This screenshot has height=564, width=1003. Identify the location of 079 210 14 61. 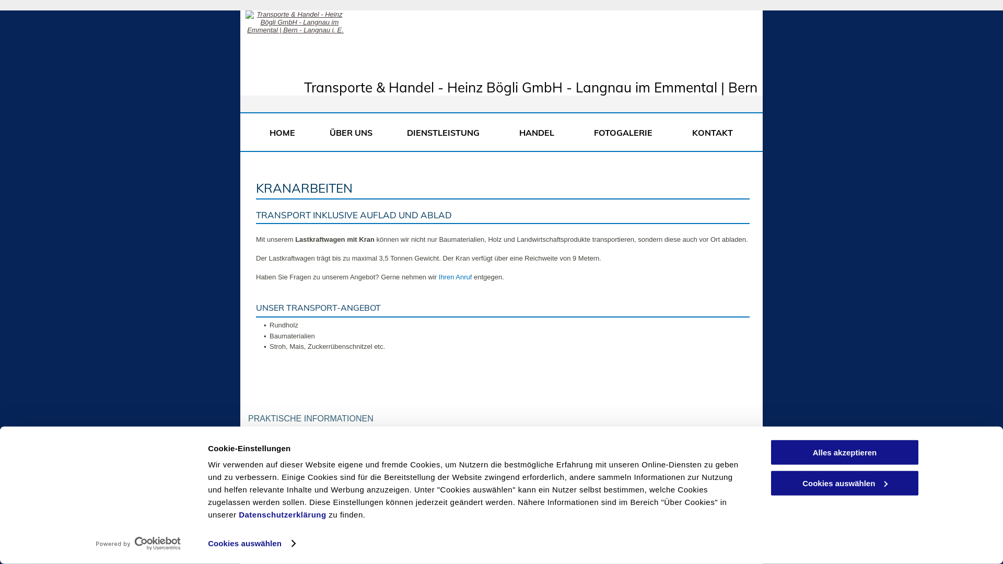
(302, 494).